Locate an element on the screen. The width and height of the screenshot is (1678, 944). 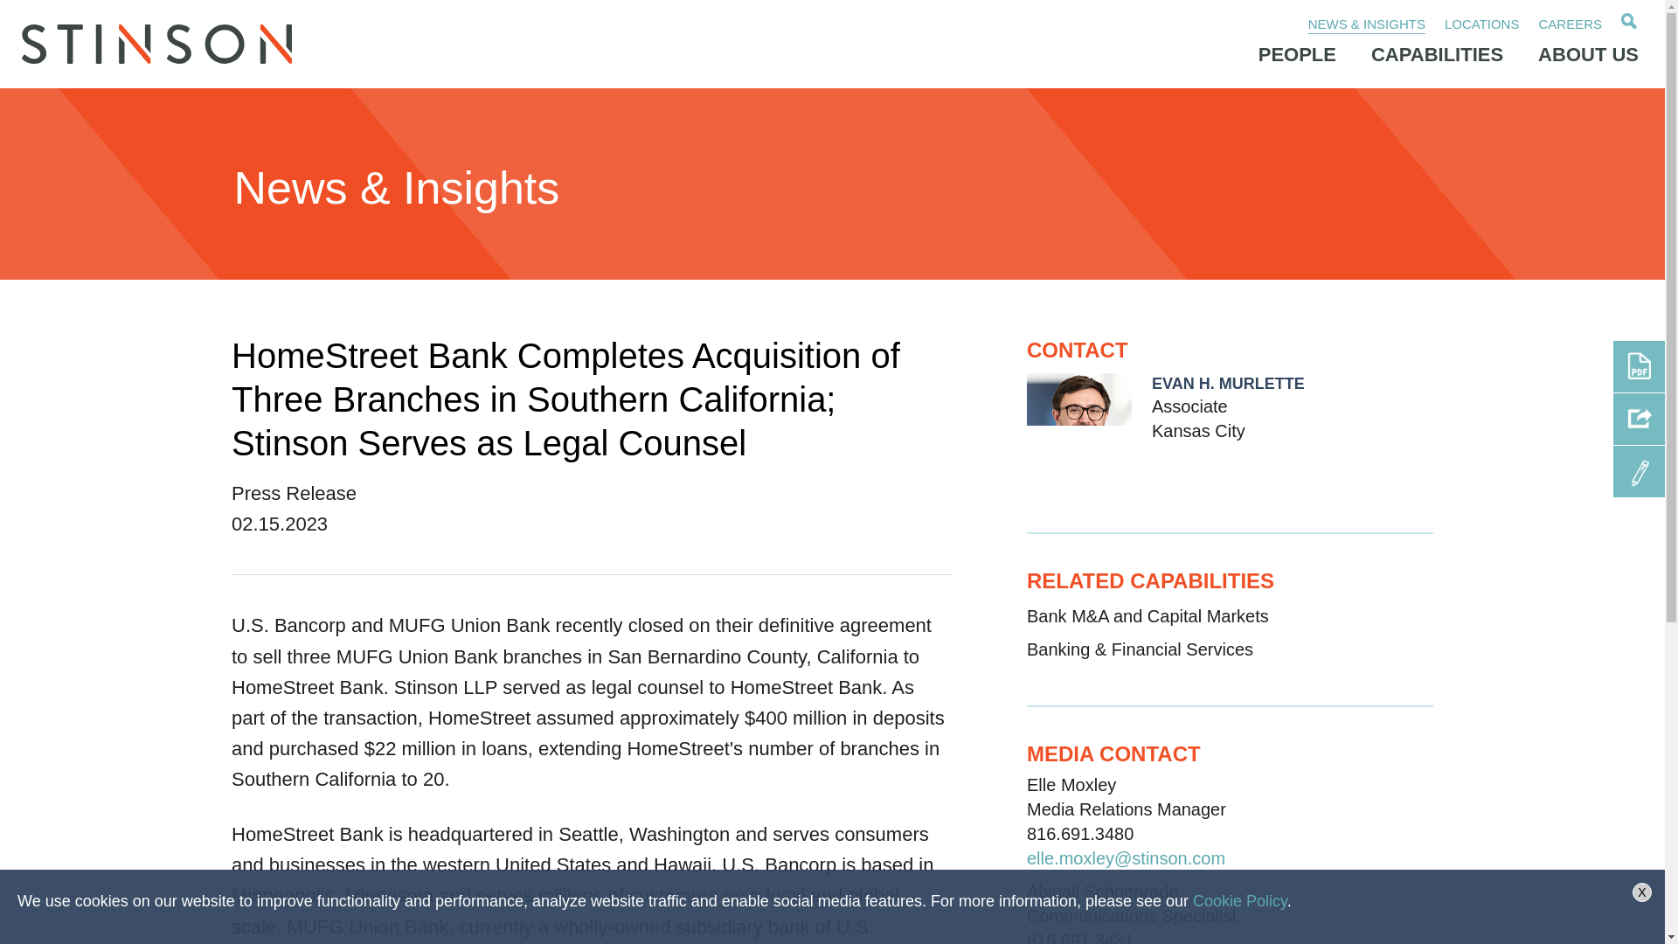
CAPABILITIES is located at coordinates (1437, 54).